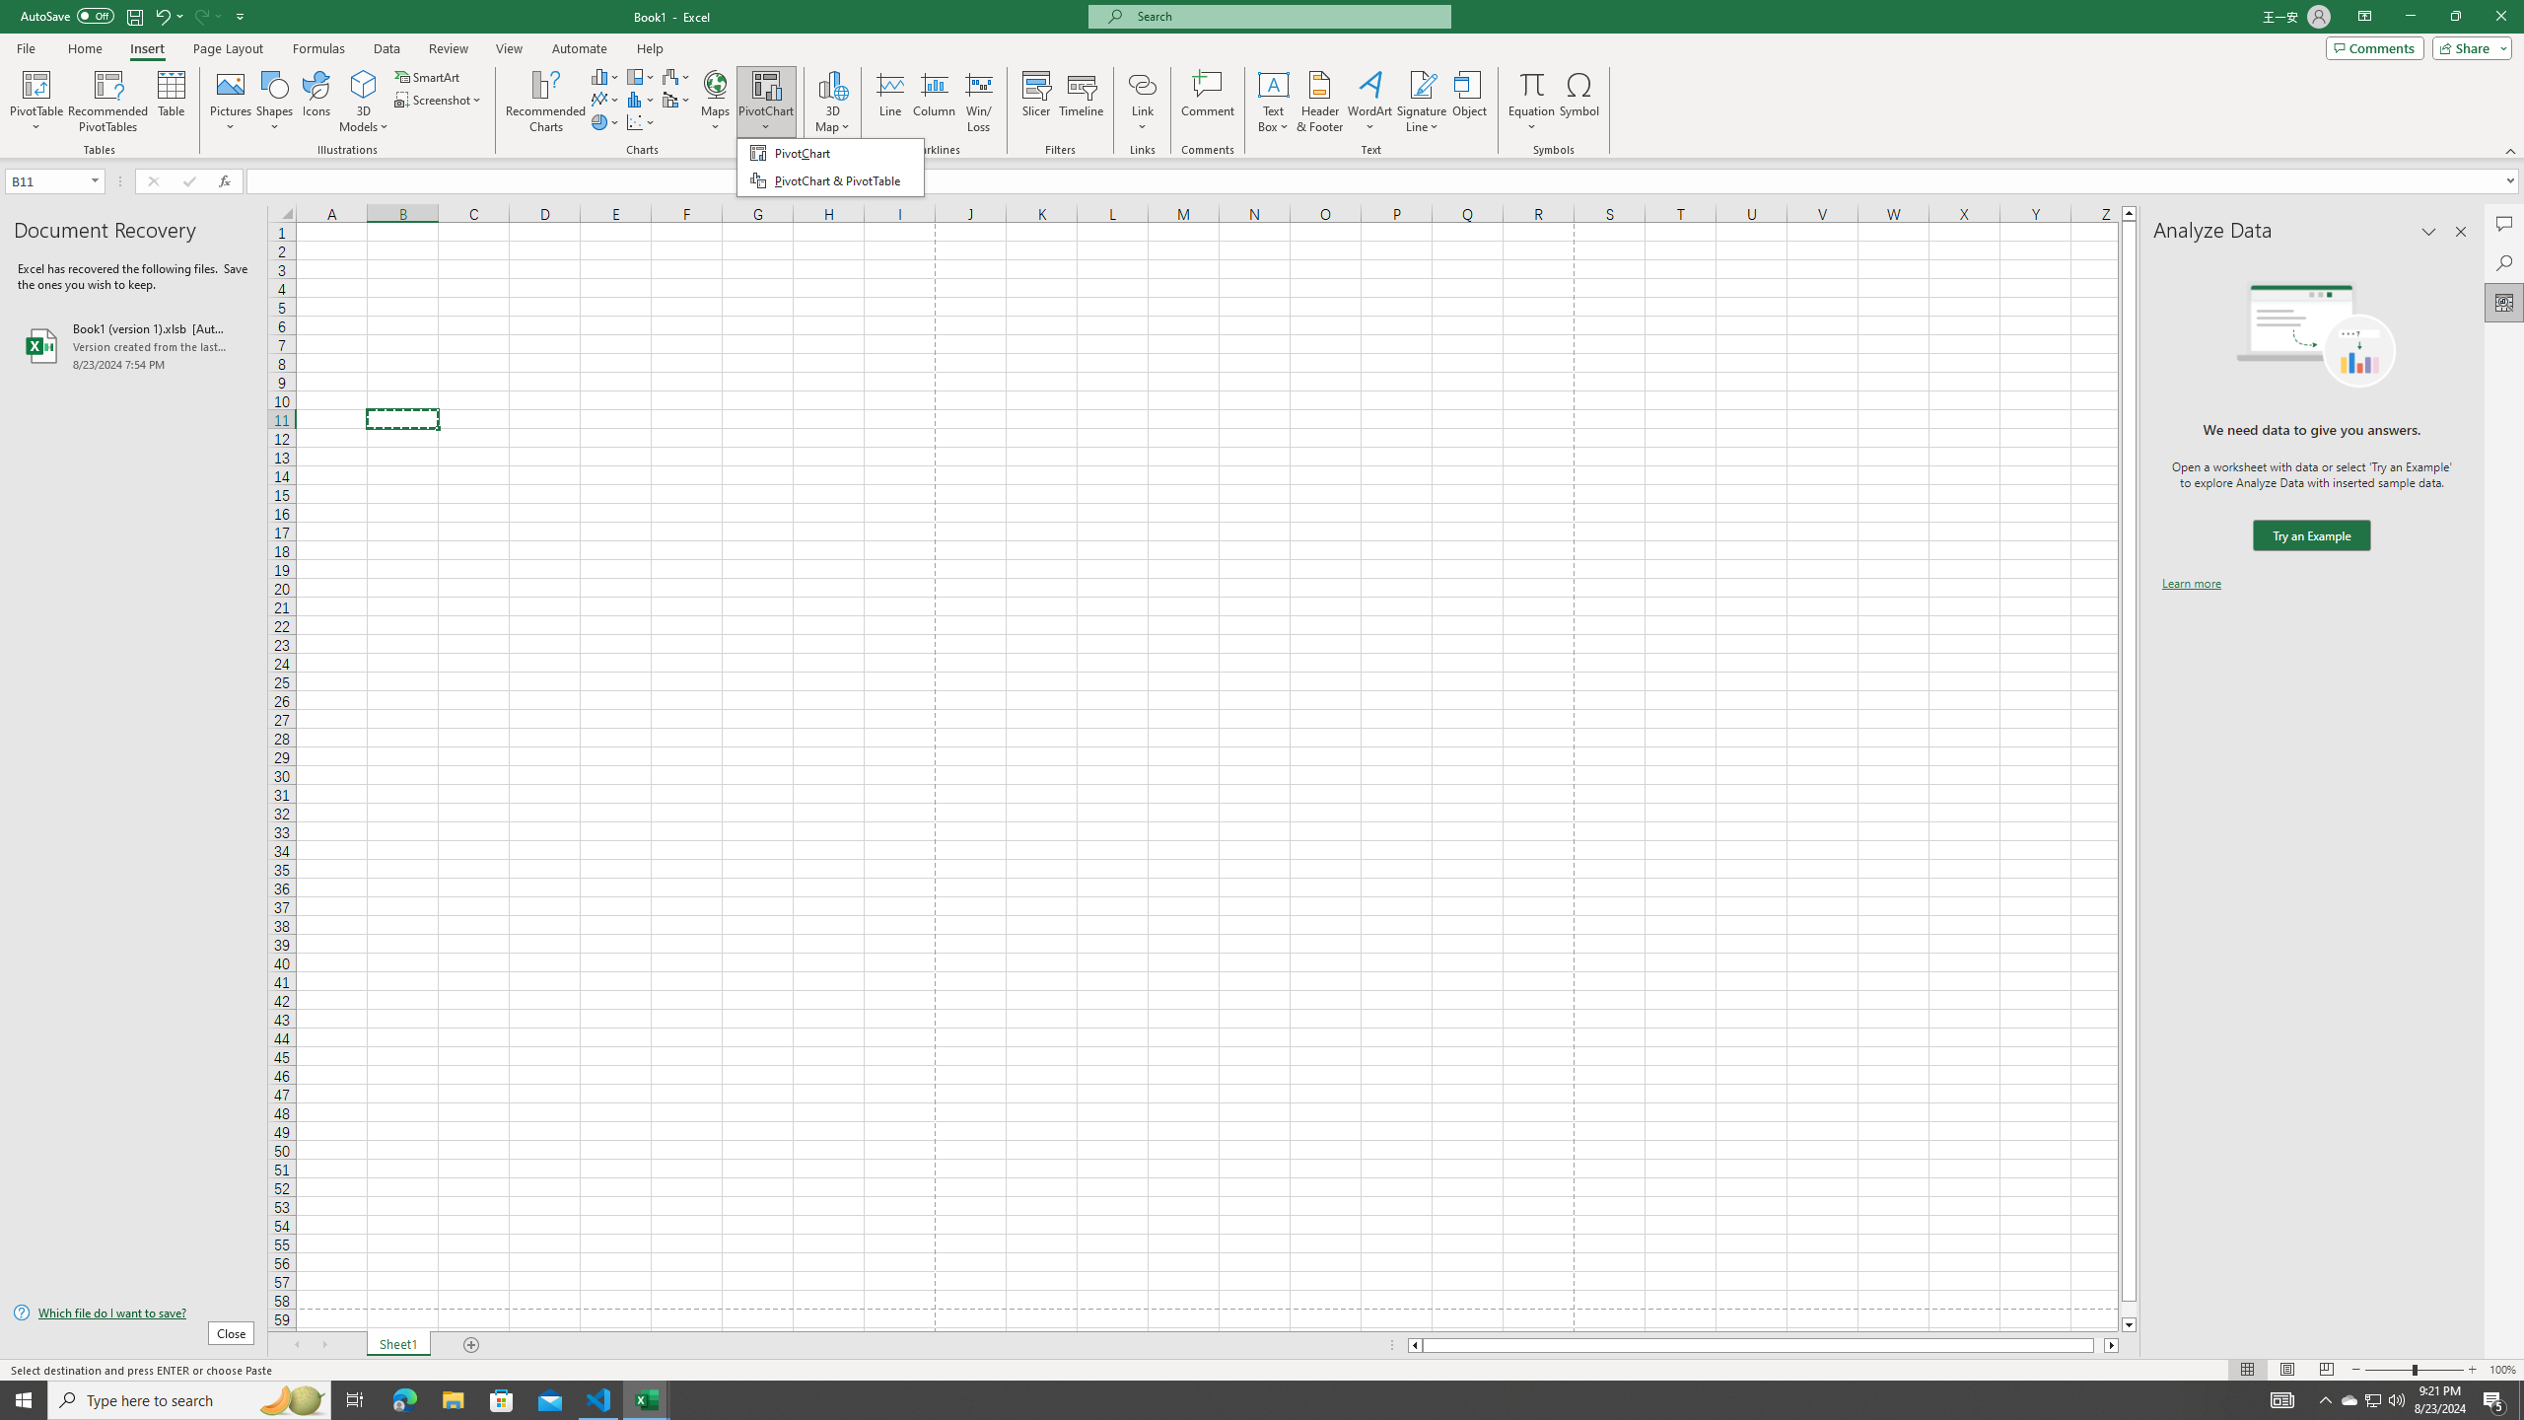 Image resolution: width=2524 pixels, height=1420 pixels. I want to click on Start, so click(24, 1400).